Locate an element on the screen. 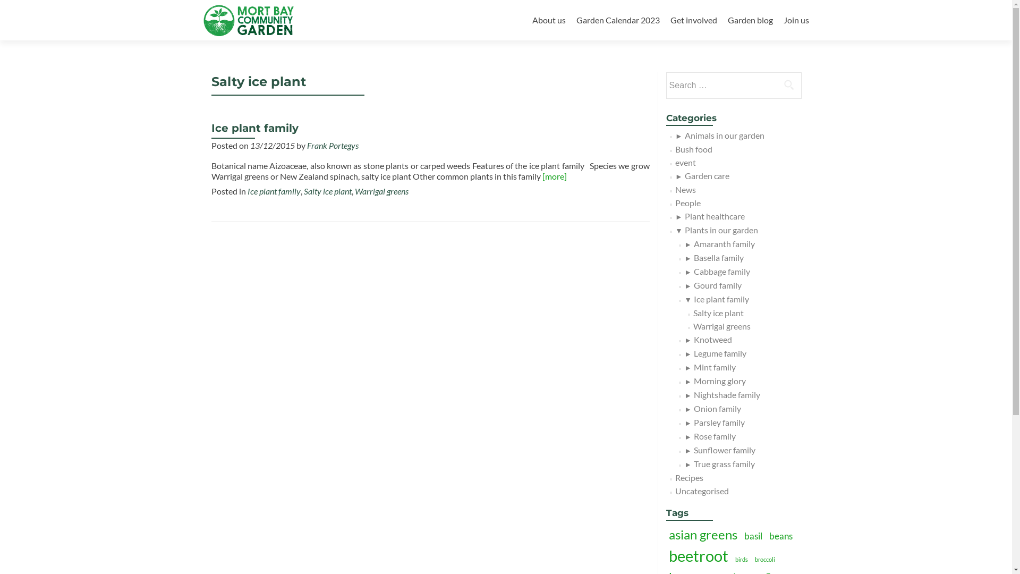  Uncategorised is located at coordinates (702, 491).